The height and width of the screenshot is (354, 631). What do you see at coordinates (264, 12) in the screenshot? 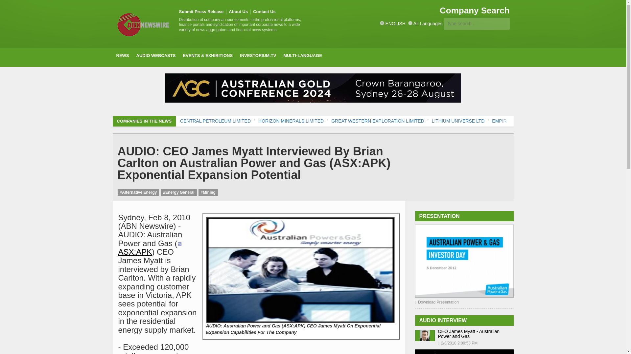
I see `Contact Us` at bounding box center [264, 12].